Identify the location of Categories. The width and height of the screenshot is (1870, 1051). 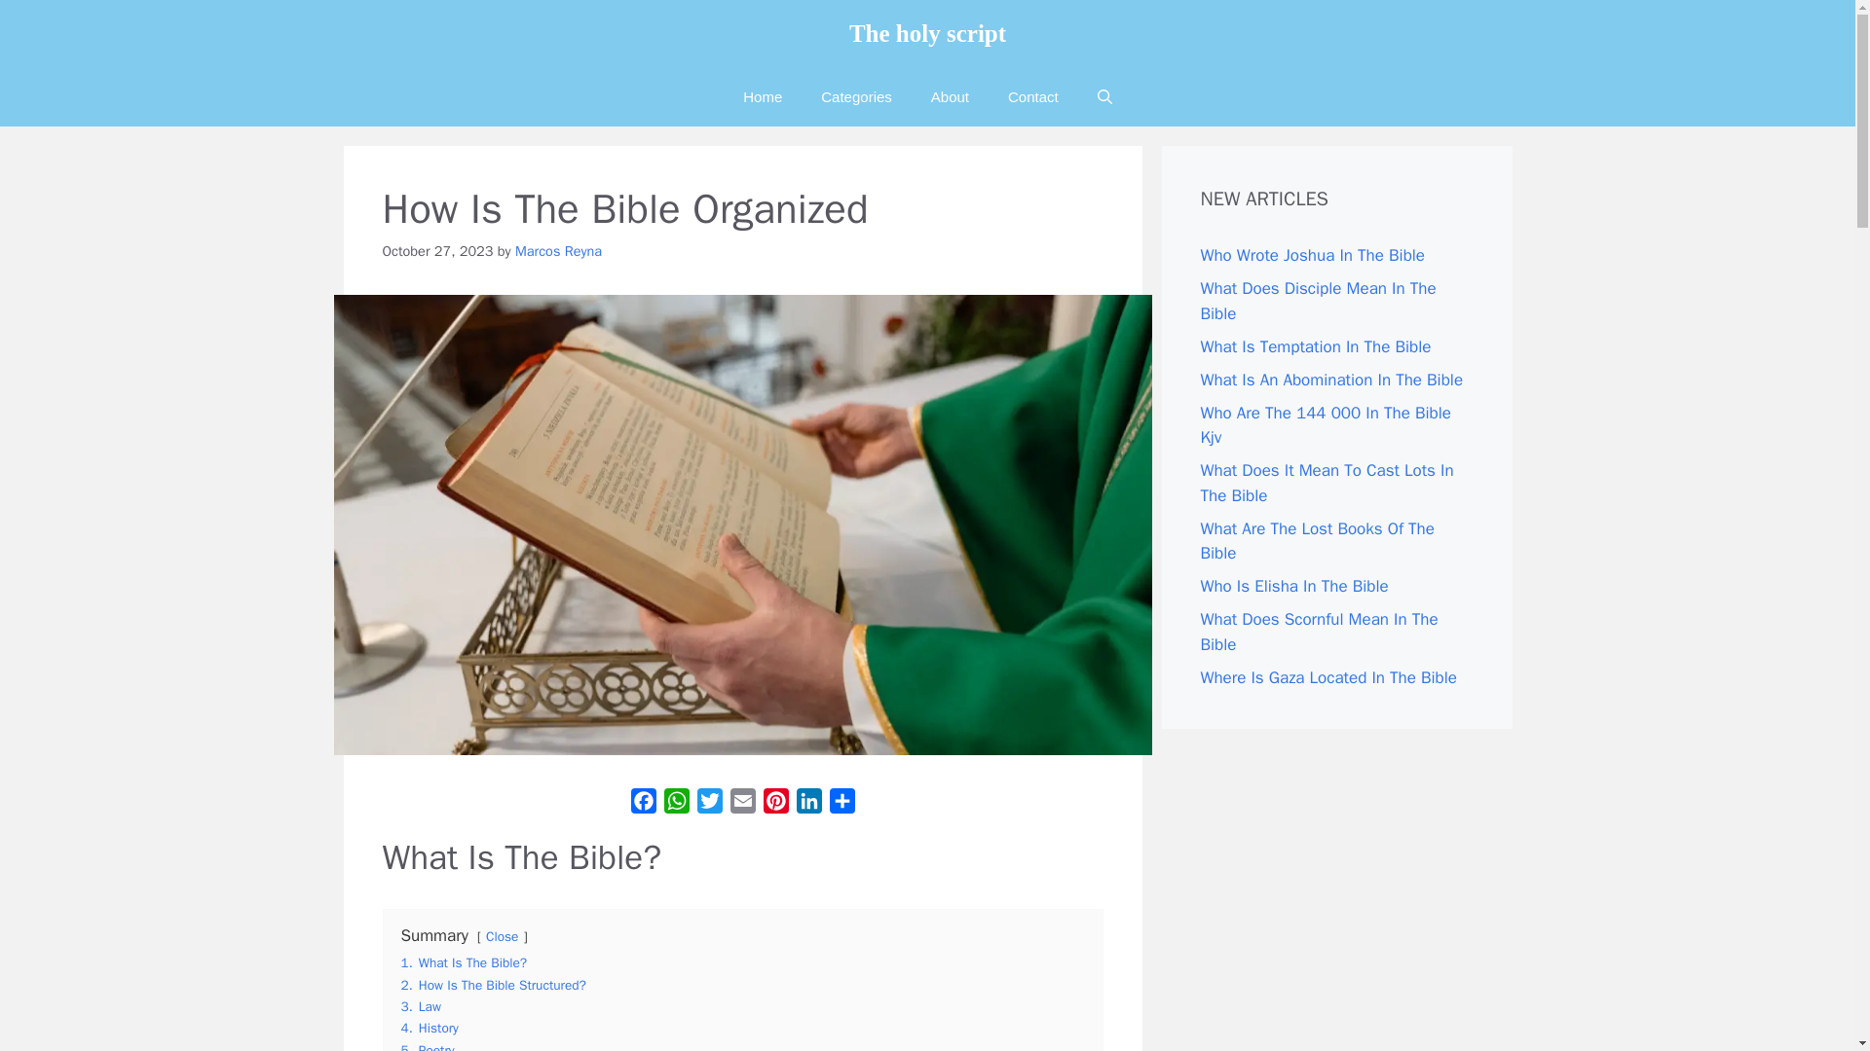
(857, 97).